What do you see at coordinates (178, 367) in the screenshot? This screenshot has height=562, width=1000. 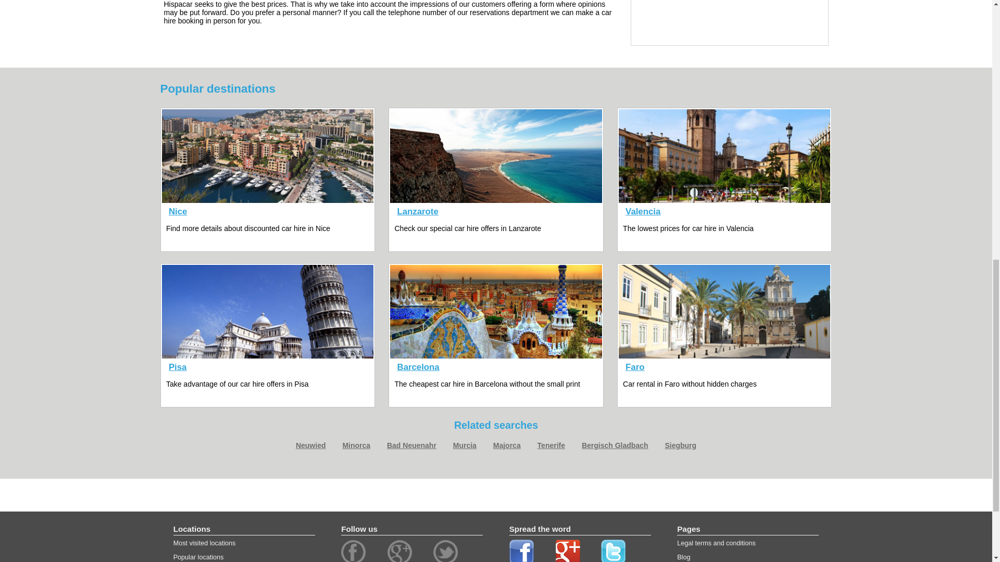 I see `Pisa` at bounding box center [178, 367].